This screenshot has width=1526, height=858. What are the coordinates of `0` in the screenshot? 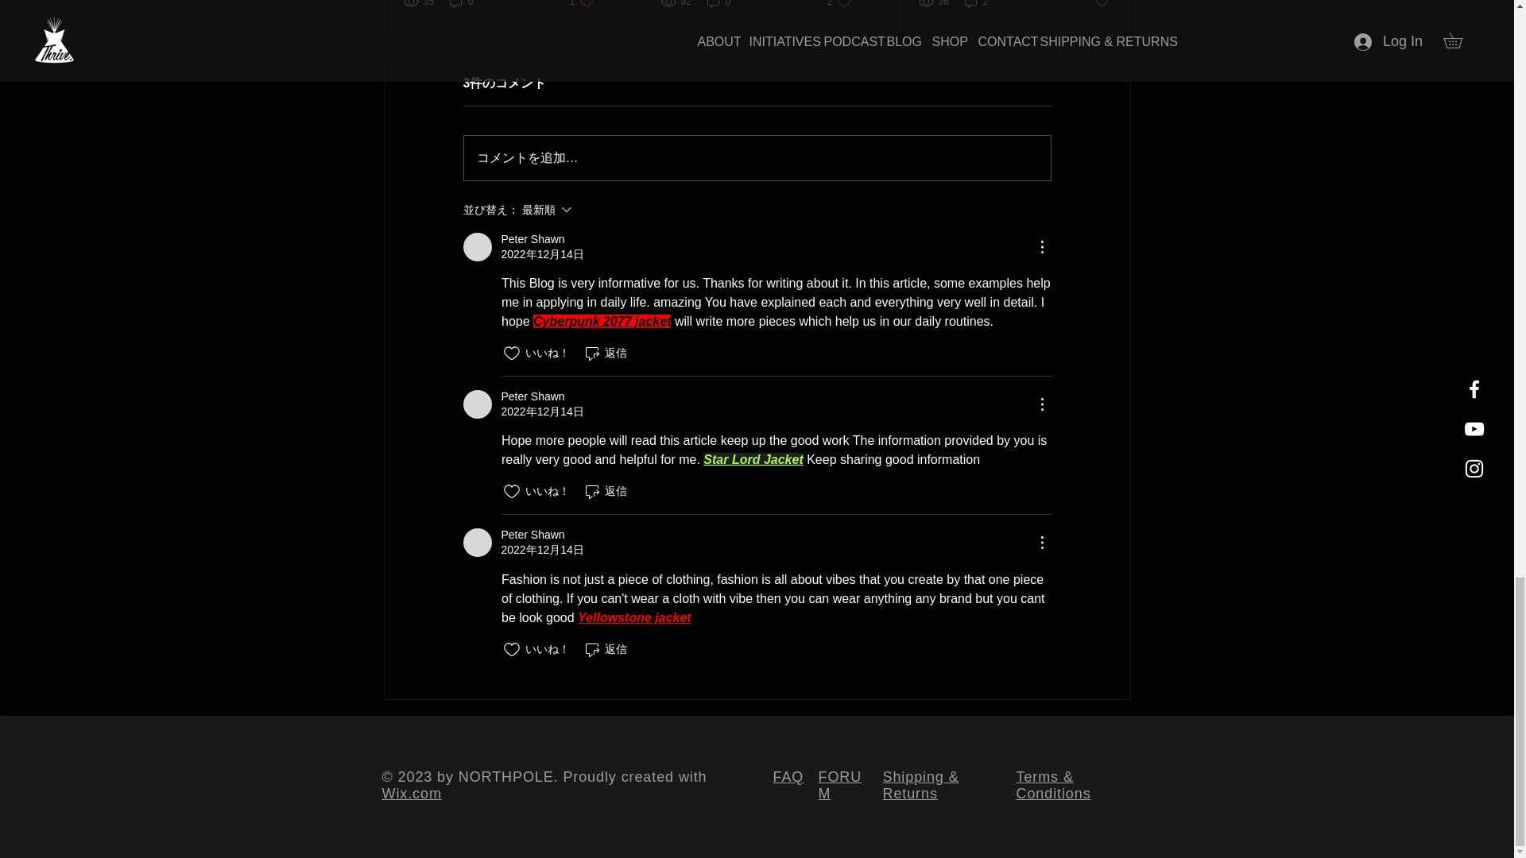 It's located at (1102, 5).